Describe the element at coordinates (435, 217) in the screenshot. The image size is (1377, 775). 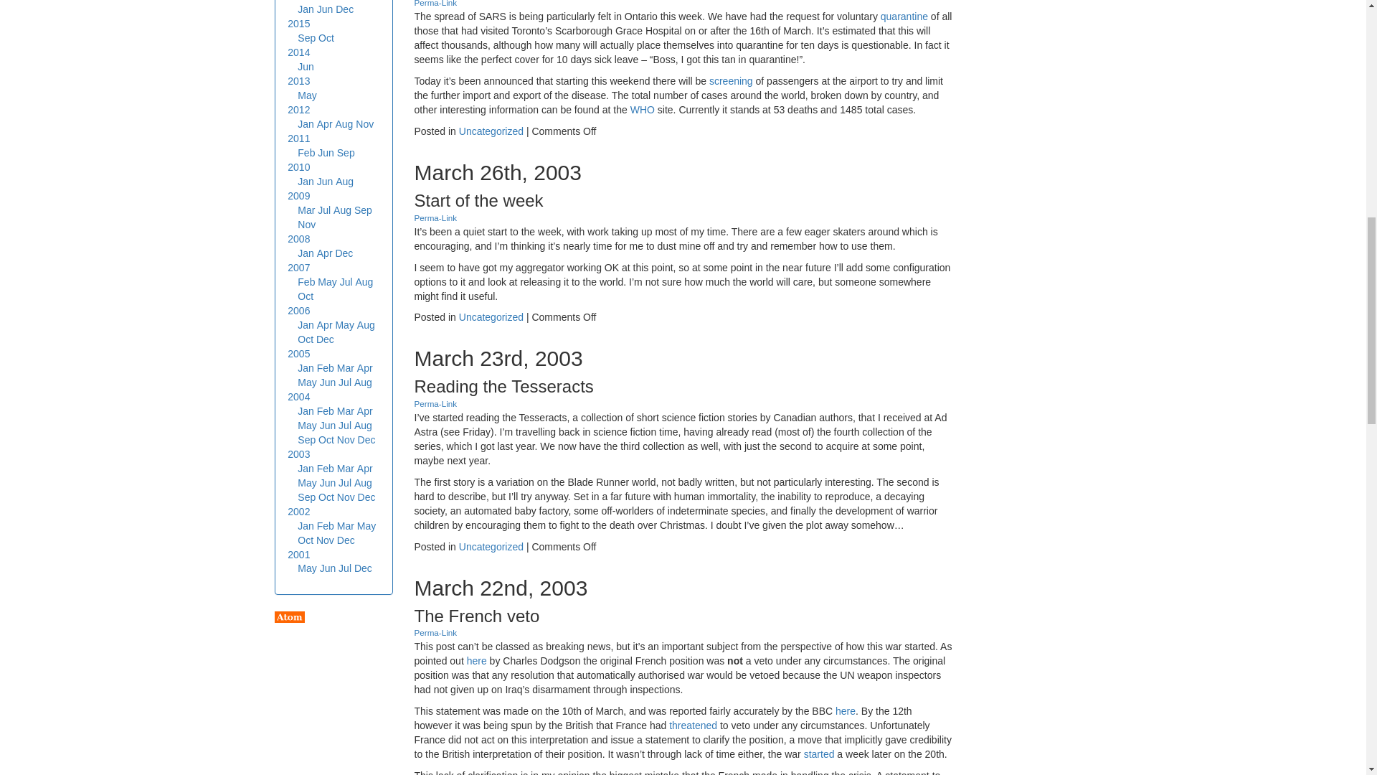
I see `Perma-Link` at that location.